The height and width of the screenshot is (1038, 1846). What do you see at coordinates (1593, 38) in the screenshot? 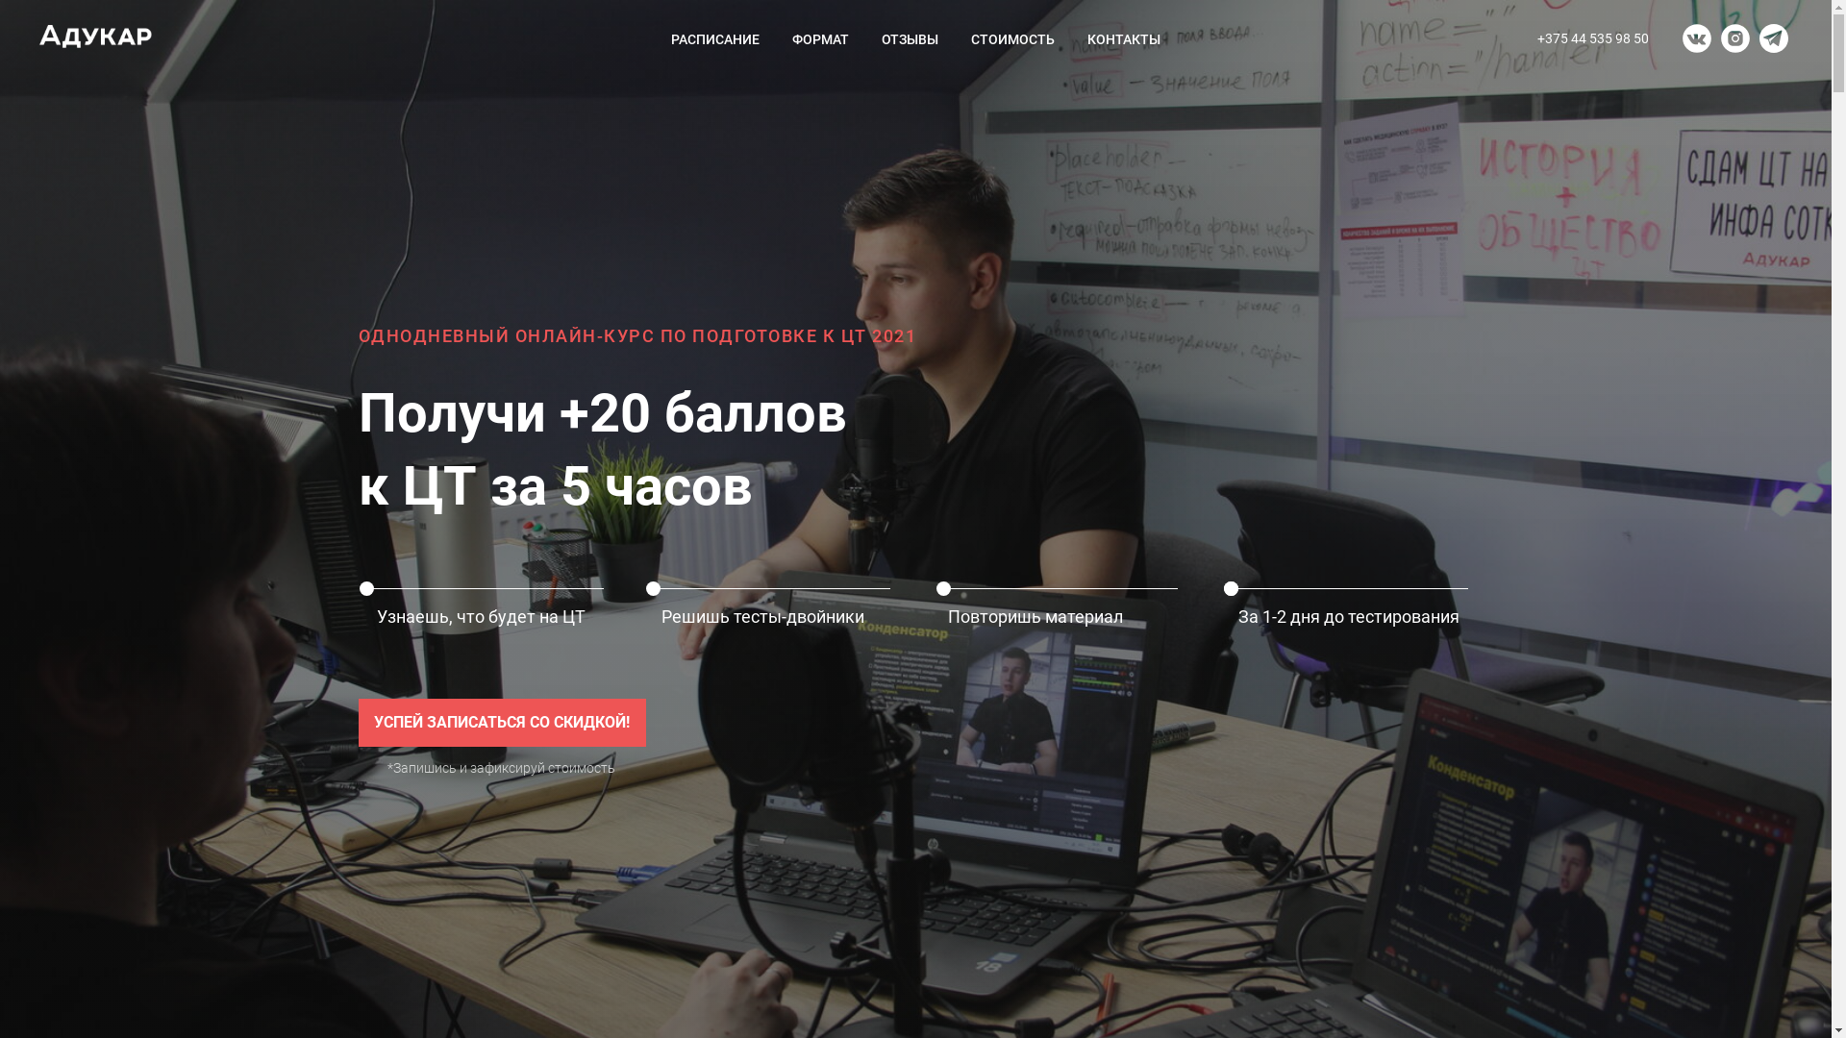
I see `+375 44 535 98 50` at bounding box center [1593, 38].